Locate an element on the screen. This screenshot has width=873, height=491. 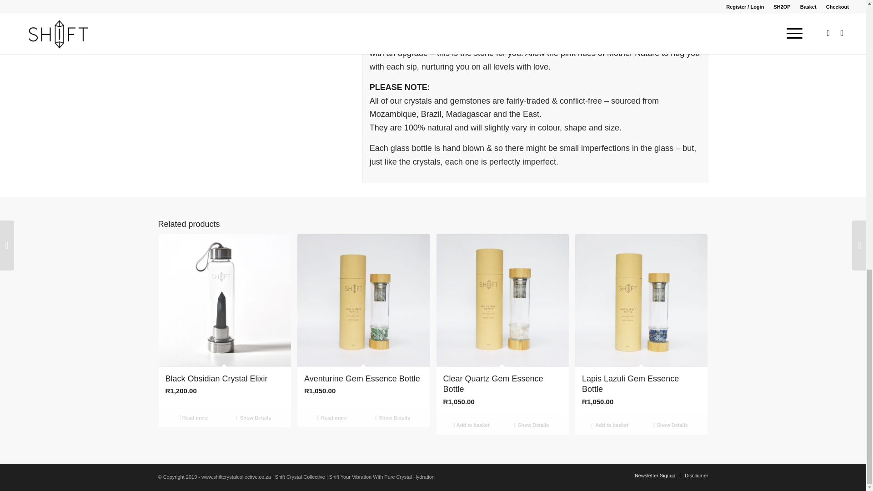
Show Details is located at coordinates (254, 417).